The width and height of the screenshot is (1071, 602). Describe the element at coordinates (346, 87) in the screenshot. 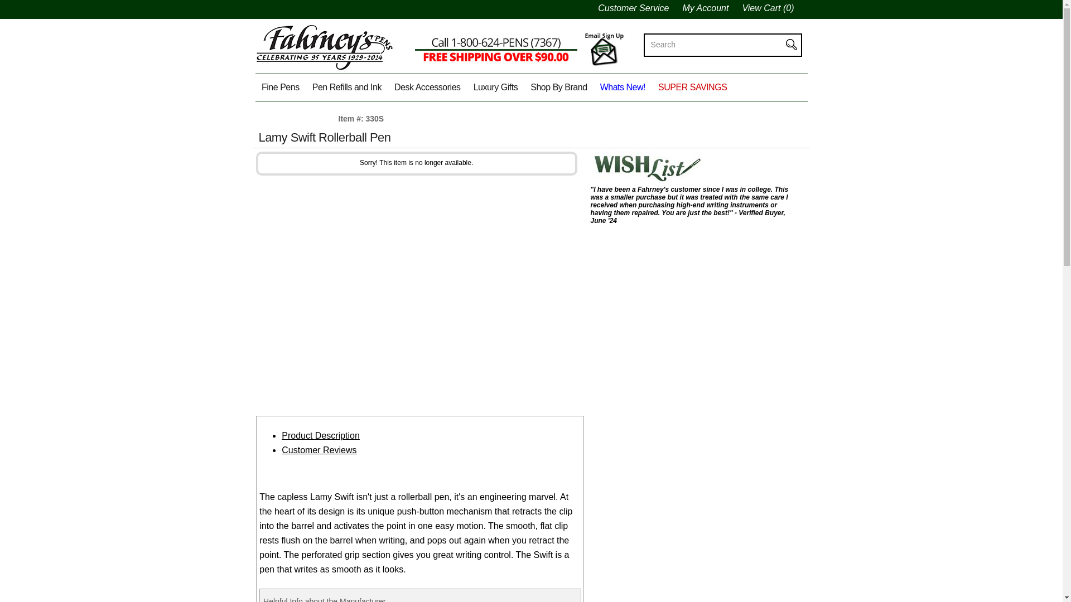

I see `Pen Refills and Ink` at that location.